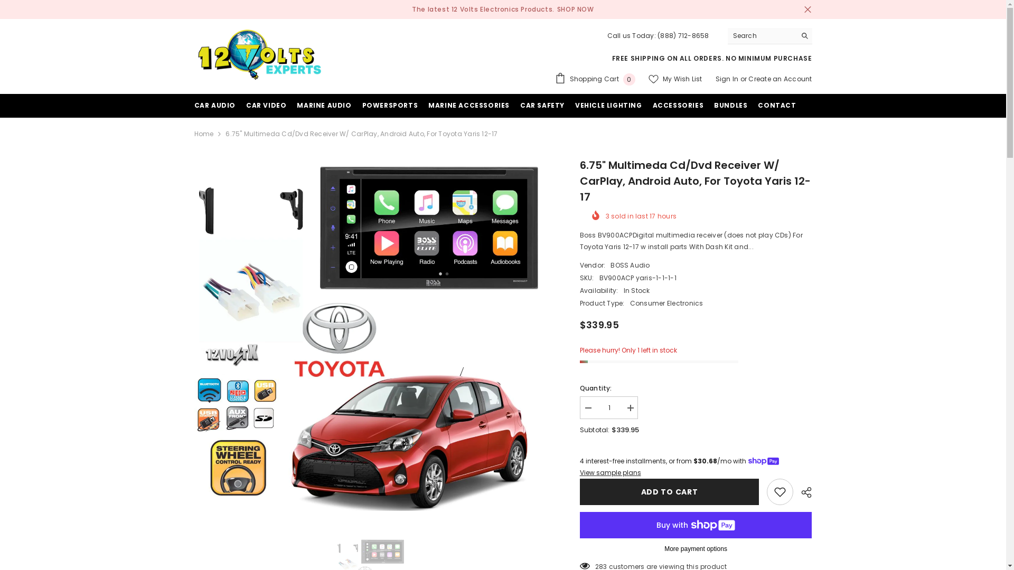 The height and width of the screenshot is (570, 1014). What do you see at coordinates (595, 79) in the screenshot?
I see `Shopping Cart 0
0 items` at bounding box center [595, 79].